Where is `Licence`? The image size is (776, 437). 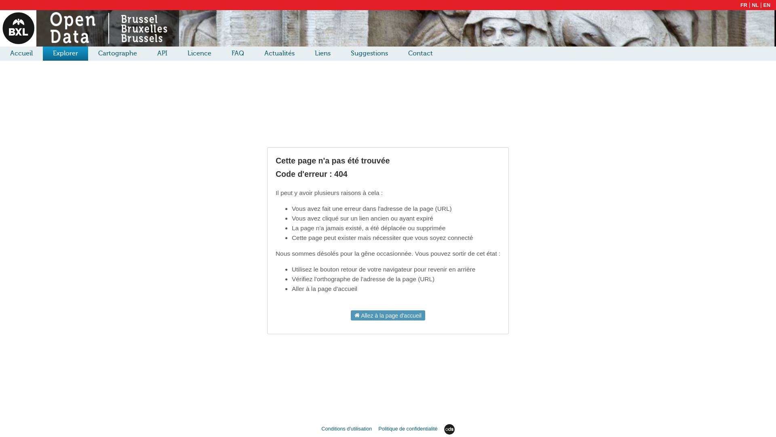
Licence is located at coordinates (200, 53).